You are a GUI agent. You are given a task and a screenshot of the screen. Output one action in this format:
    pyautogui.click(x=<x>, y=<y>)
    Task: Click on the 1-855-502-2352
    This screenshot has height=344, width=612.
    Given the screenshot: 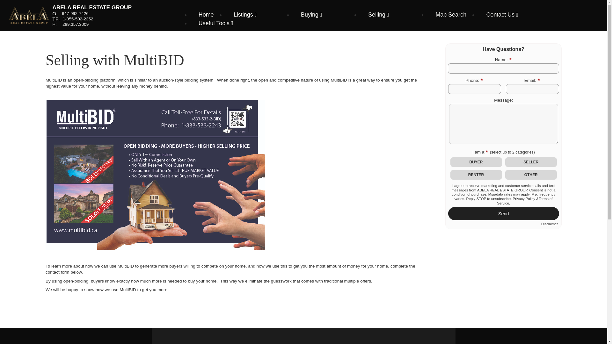 What is the action you would take?
    pyautogui.click(x=78, y=18)
    